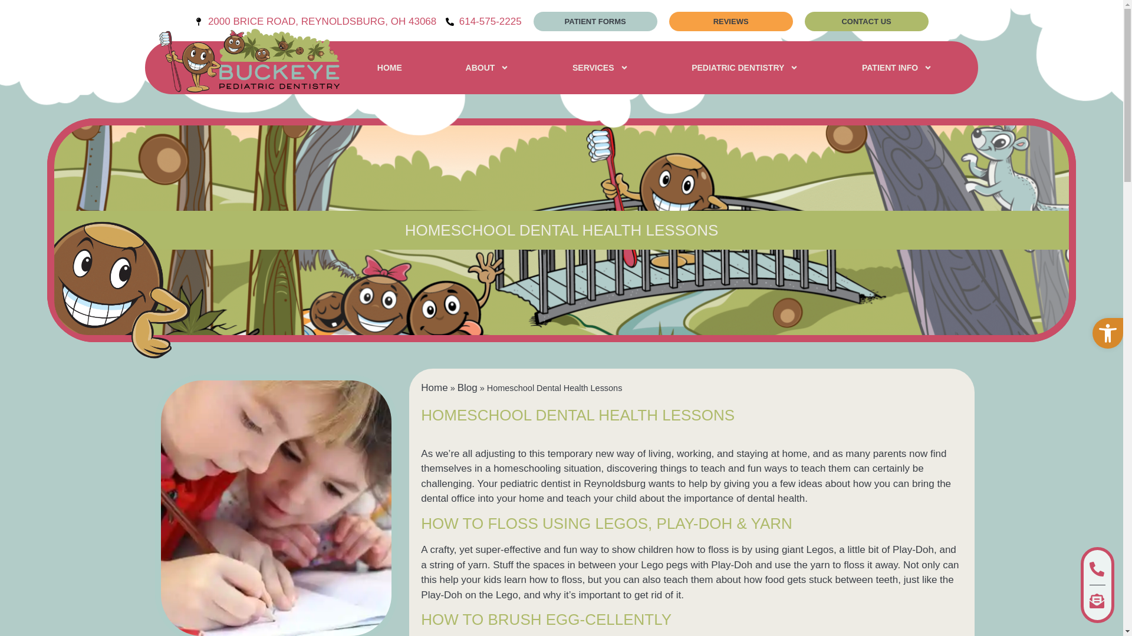 The width and height of the screenshot is (1132, 636). Describe the element at coordinates (315, 21) in the screenshot. I see `2000 BRICE ROAD, REYNOLDSBURG, OH 43068` at that location.